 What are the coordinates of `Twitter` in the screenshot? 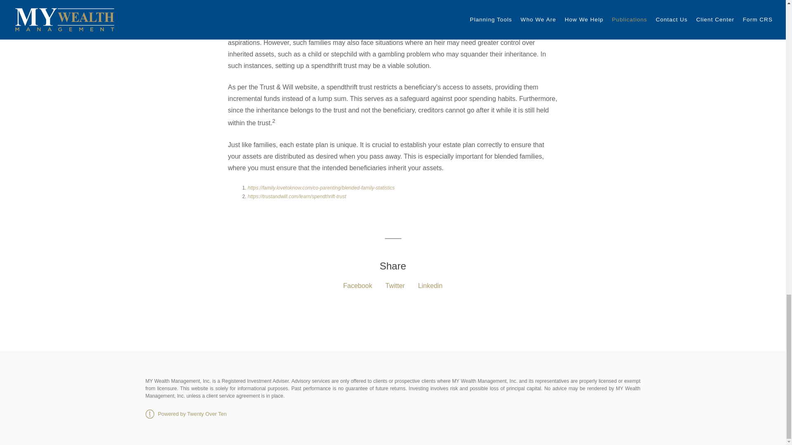 It's located at (395, 286).